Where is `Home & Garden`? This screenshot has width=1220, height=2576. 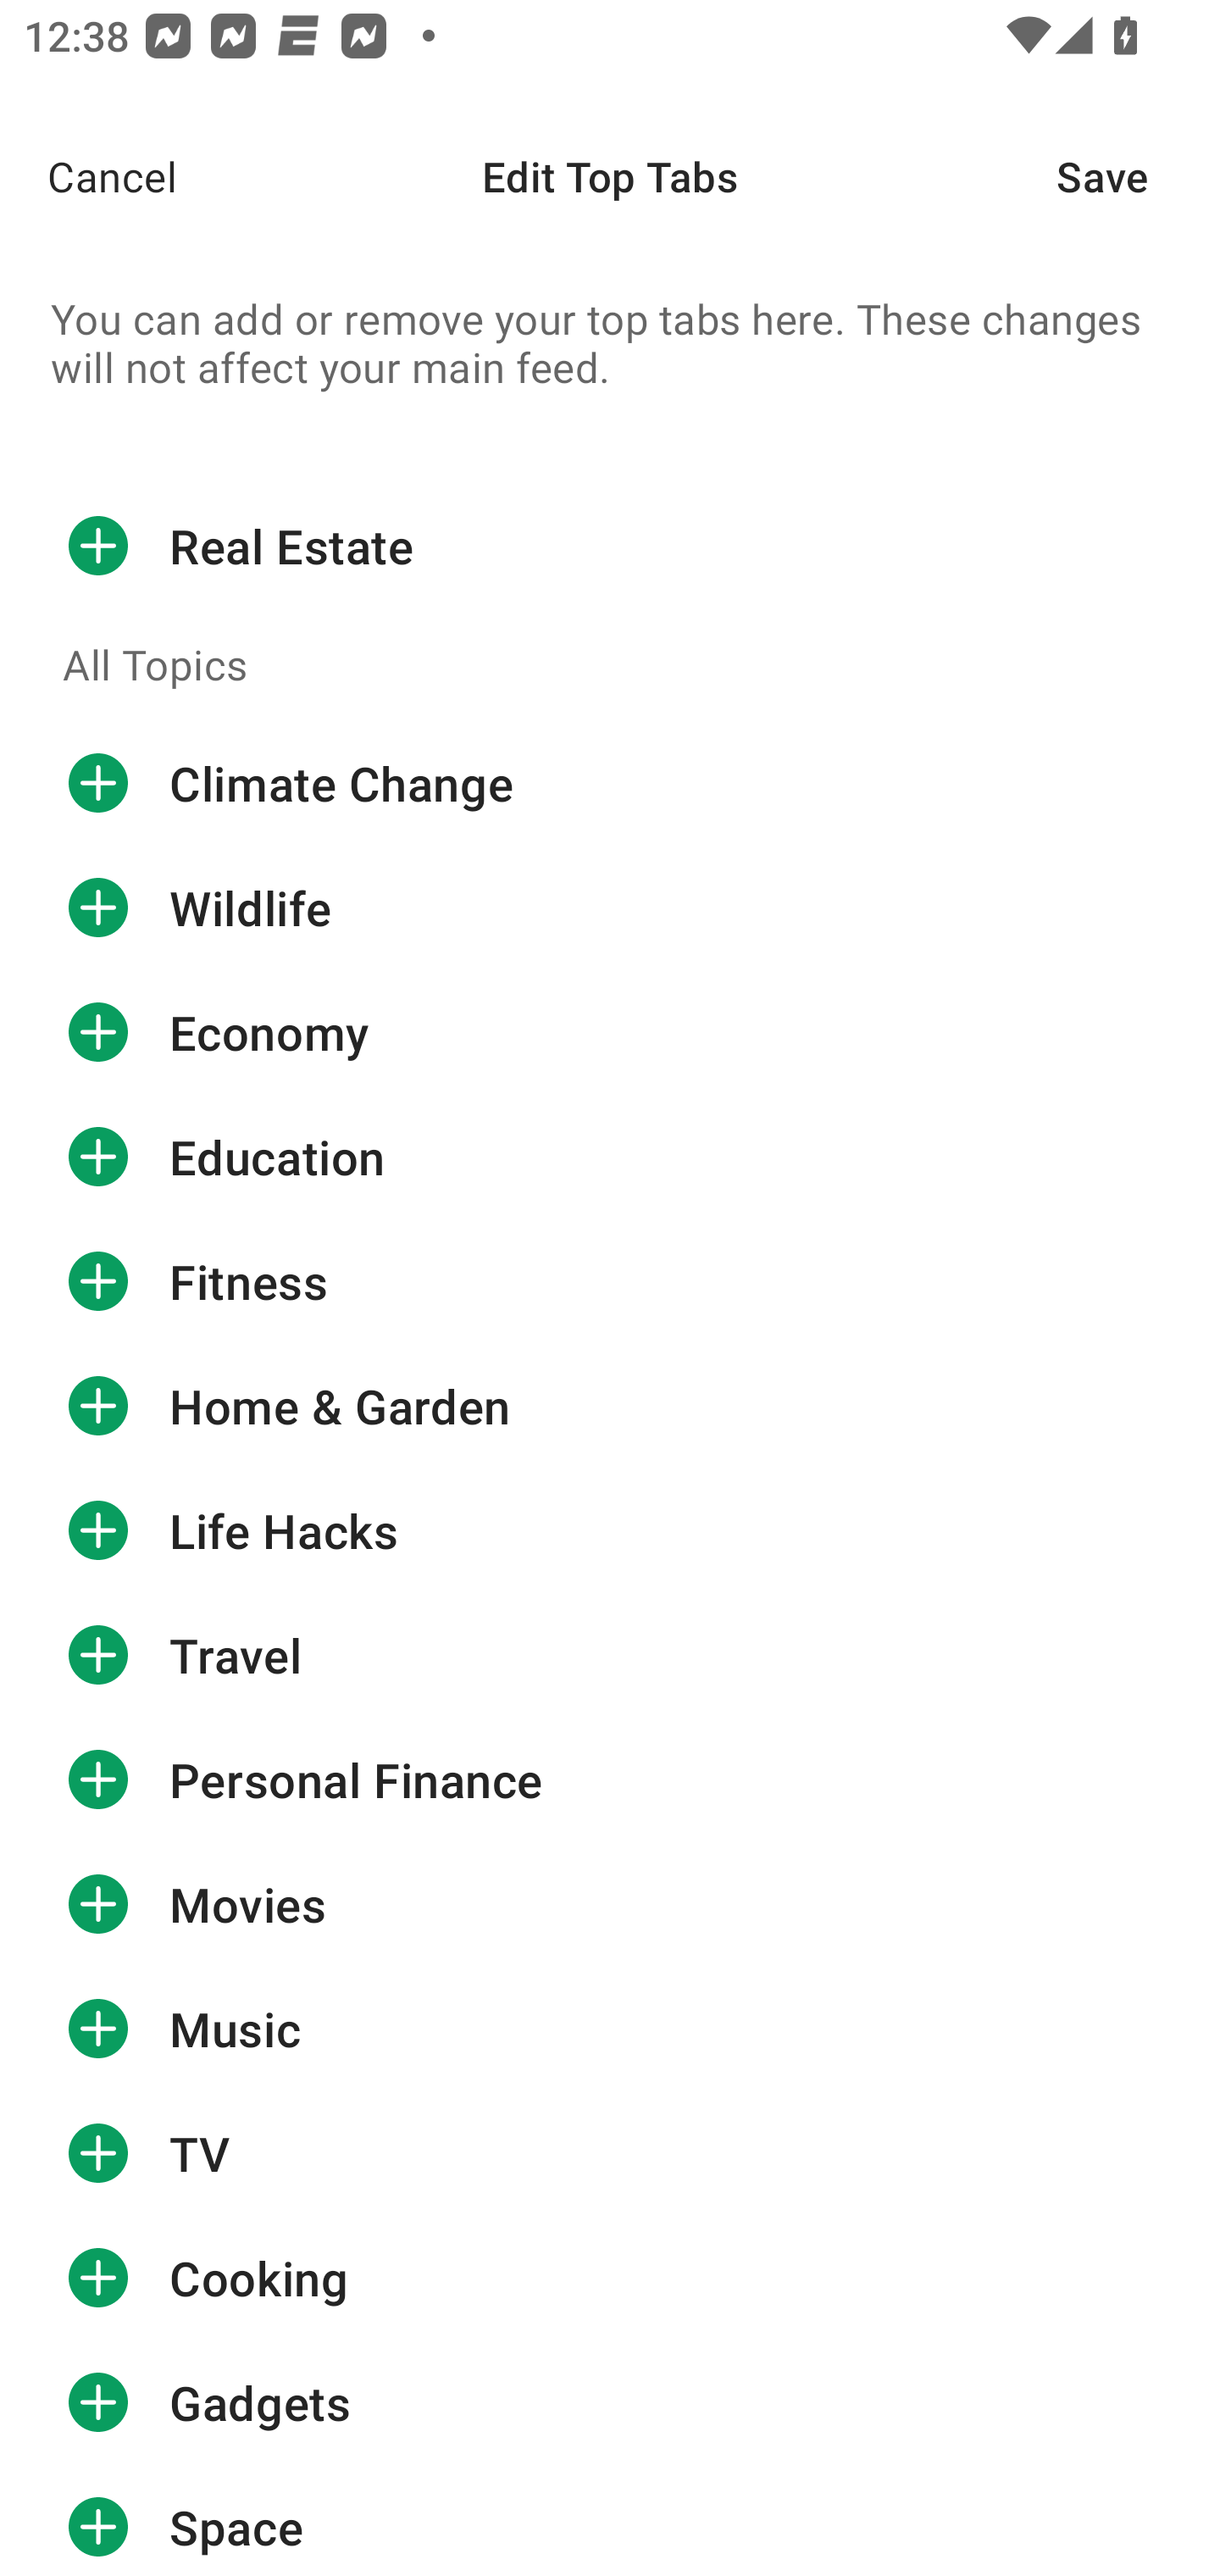 Home & Garden is located at coordinates (610, 1406).